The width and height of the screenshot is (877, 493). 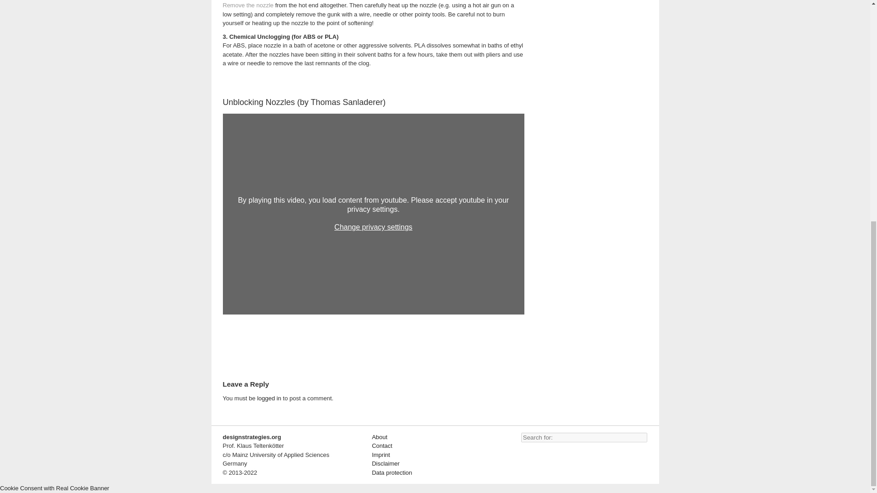 I want to click on facebook, so click(x=548, y=456).